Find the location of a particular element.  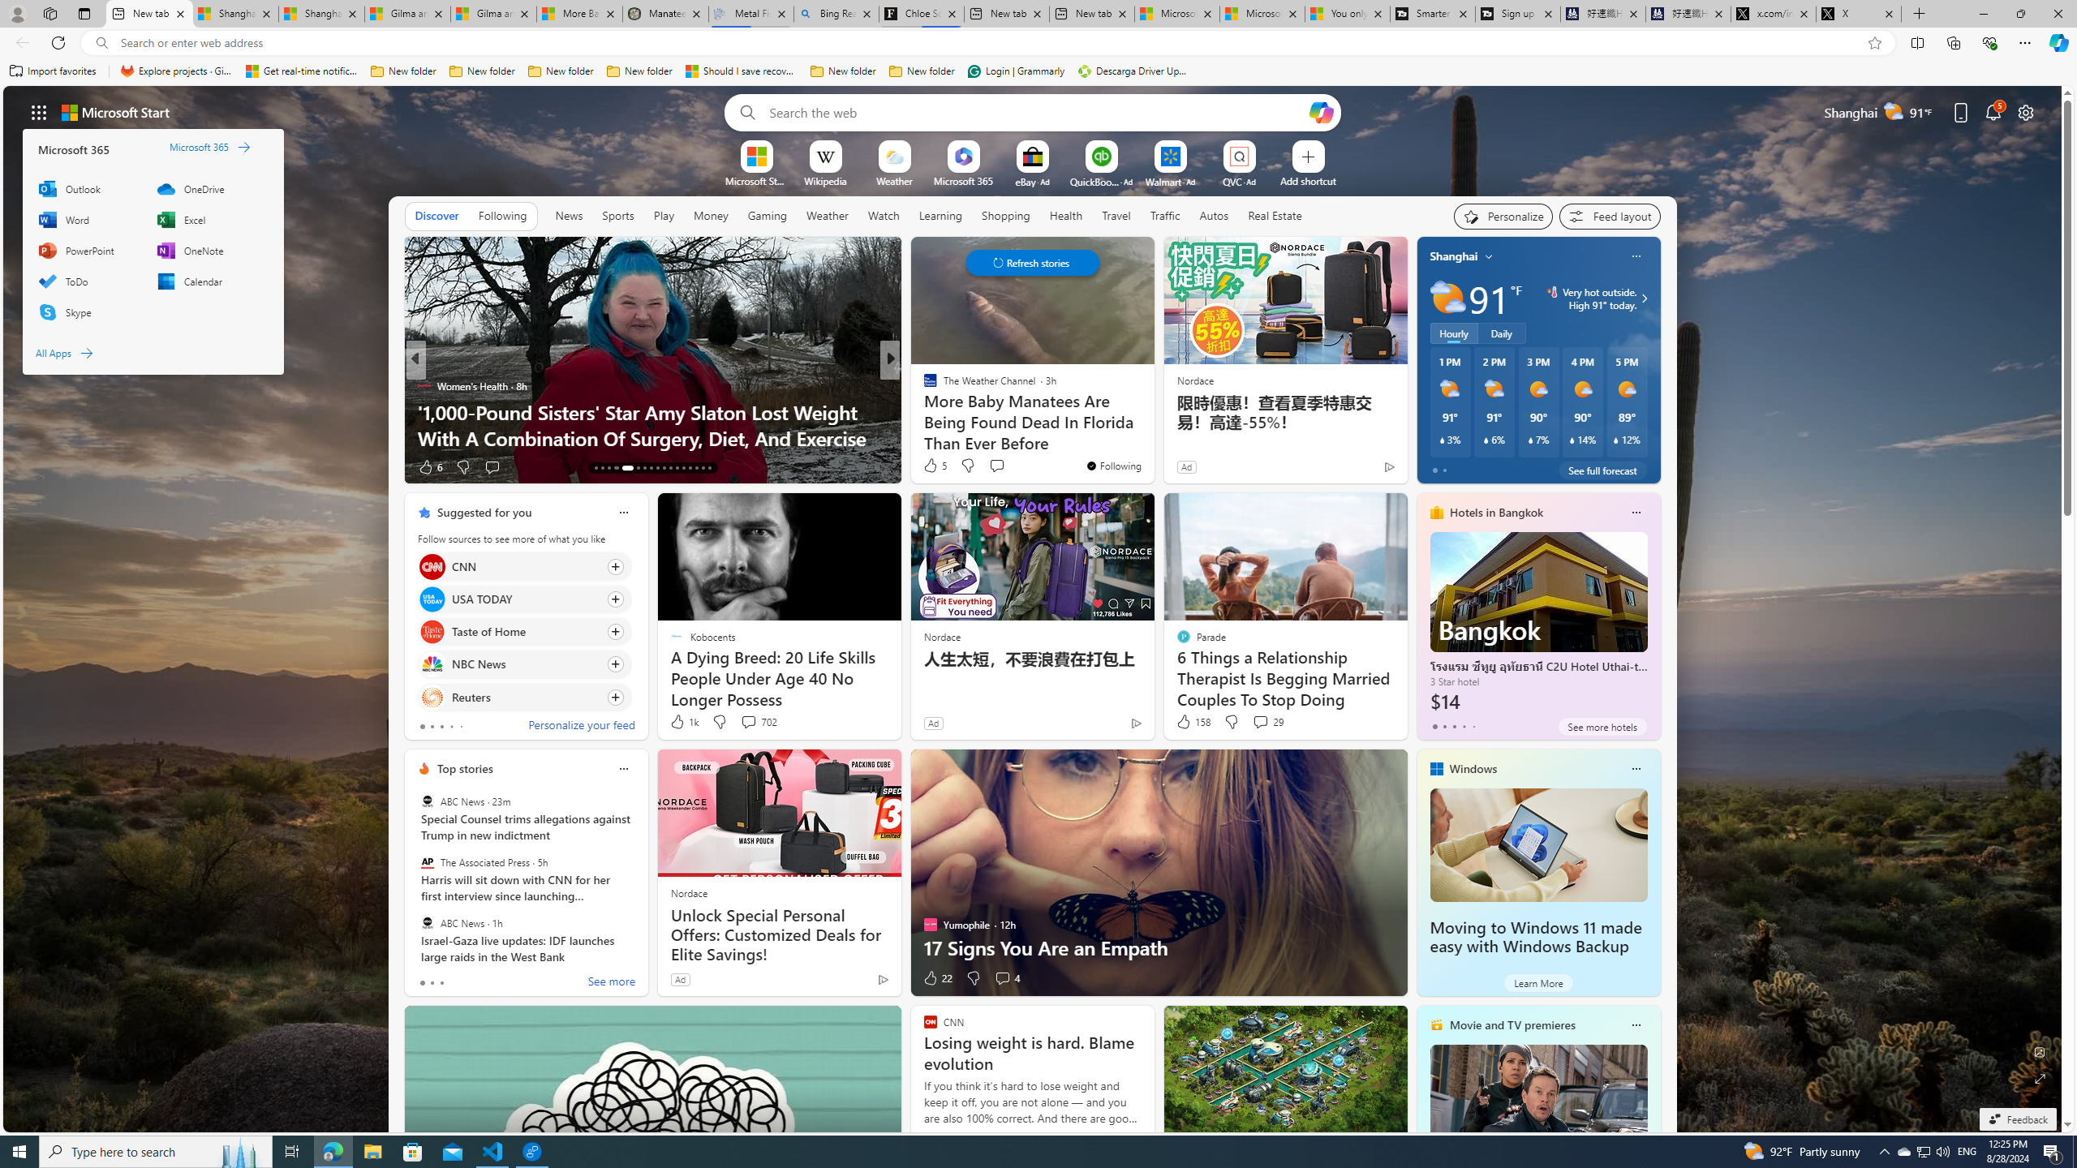

See more hotels is located at coordinates (1602, 727).